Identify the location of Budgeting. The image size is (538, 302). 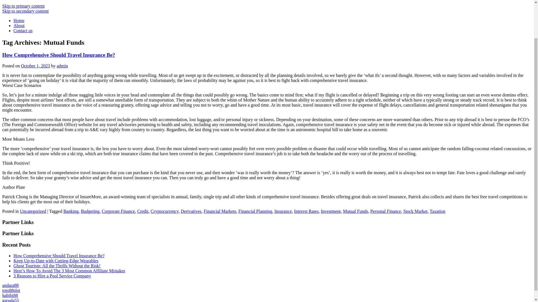
(90, 211).